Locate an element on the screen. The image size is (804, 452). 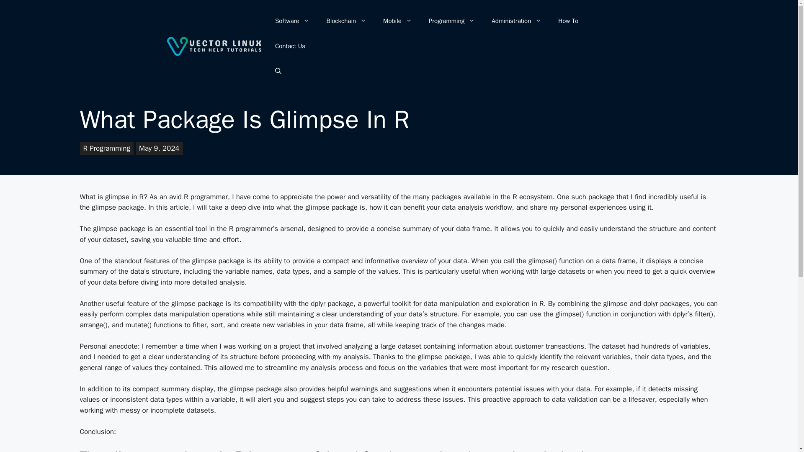
Administration is located at coordinates (516, 21).